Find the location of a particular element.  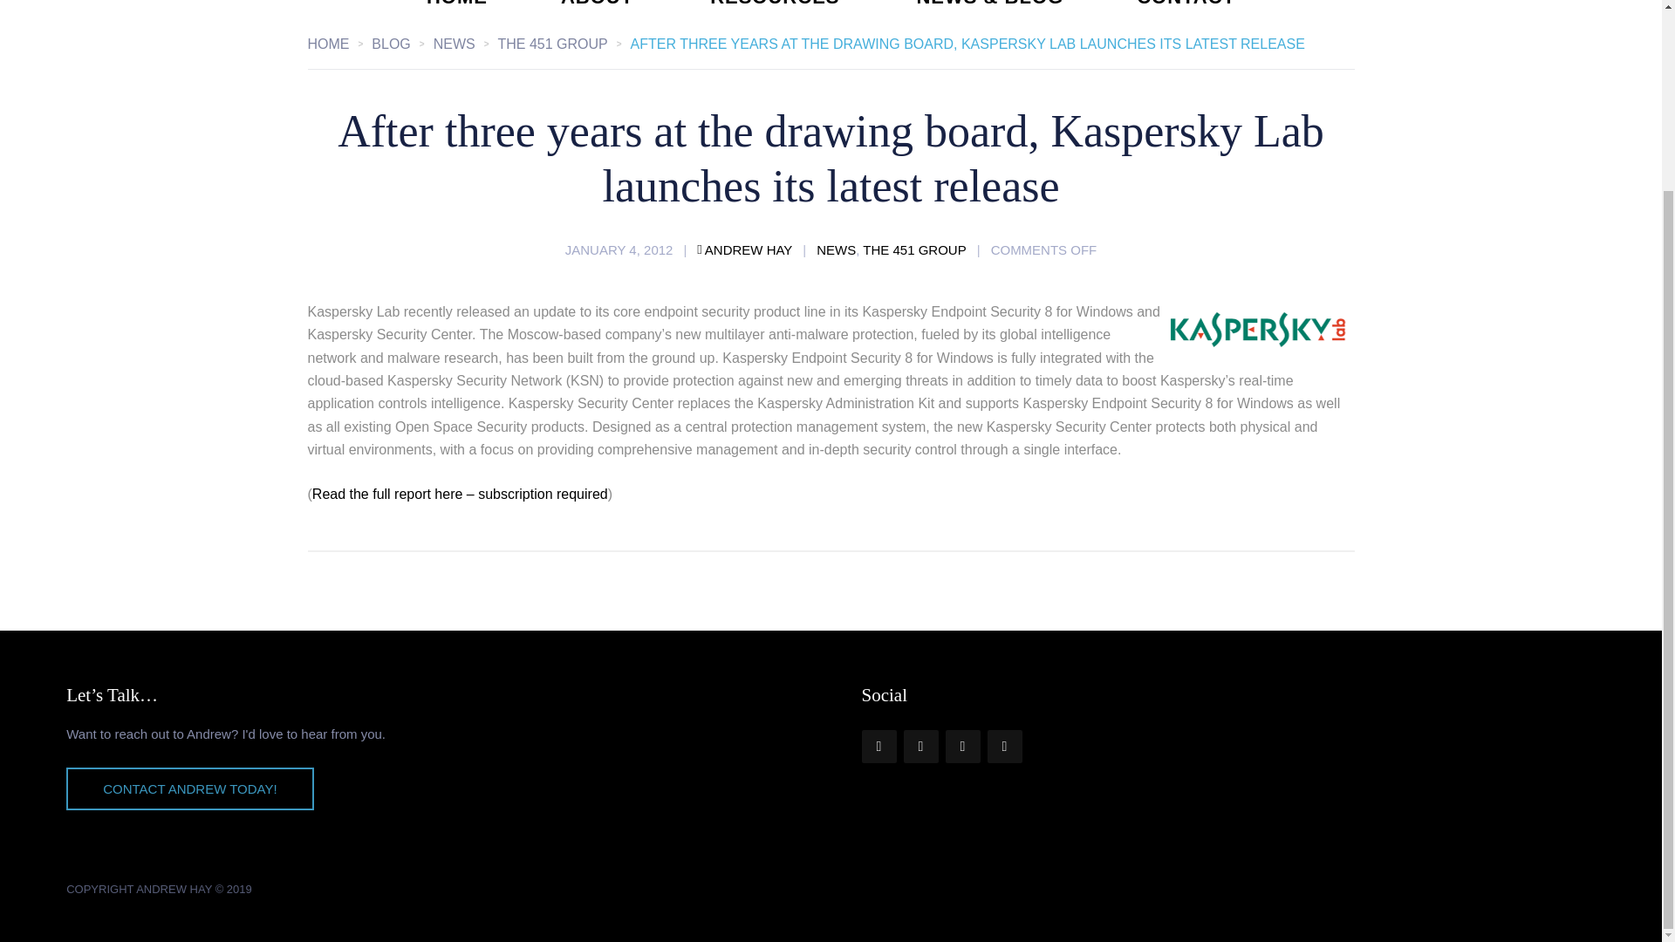

NEWS is located at coordinates (466, 44).